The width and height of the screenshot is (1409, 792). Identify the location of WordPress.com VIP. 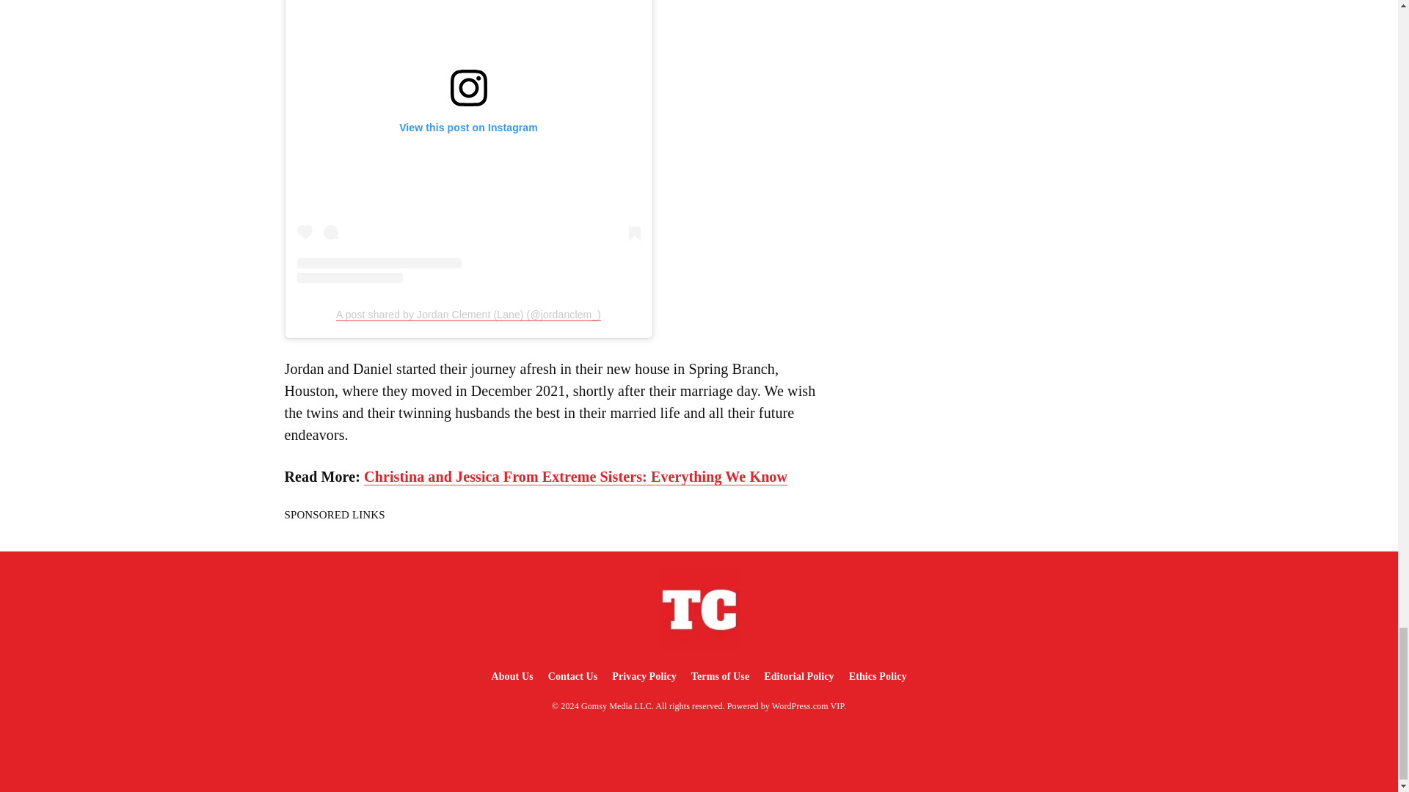
(808, 705).